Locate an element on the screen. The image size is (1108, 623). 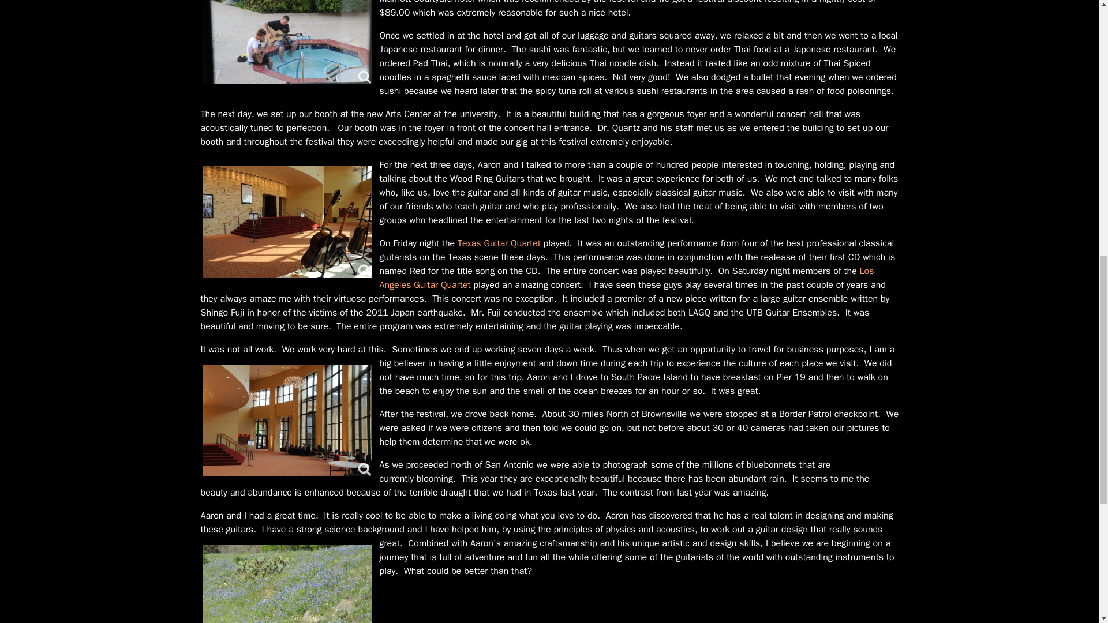
Texas Guitar Quartet is located at coordinates (499, 243).